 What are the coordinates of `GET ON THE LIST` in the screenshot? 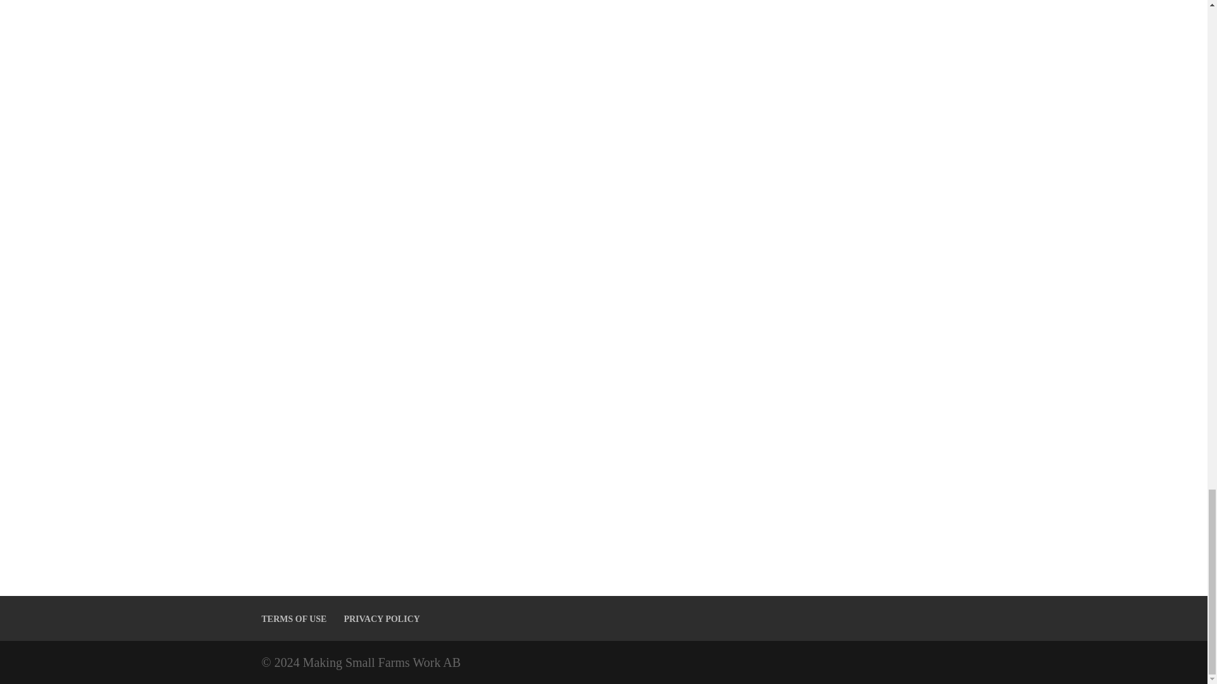 It's located at (844, 279).